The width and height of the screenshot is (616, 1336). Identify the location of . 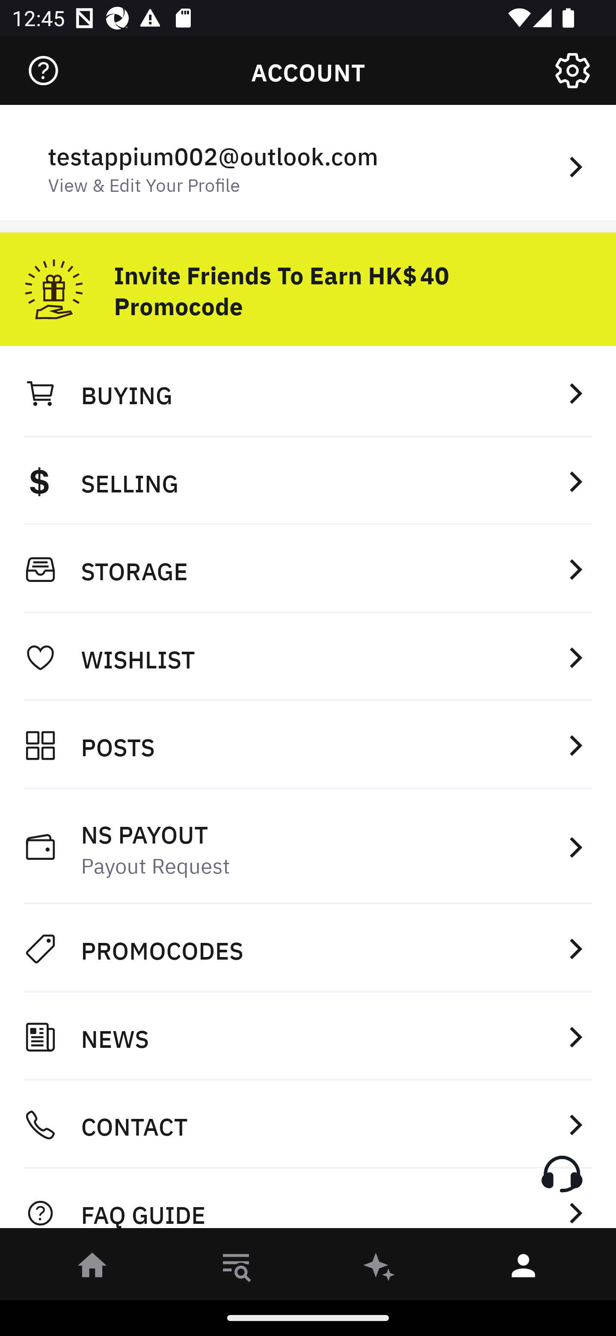
(43, 71).